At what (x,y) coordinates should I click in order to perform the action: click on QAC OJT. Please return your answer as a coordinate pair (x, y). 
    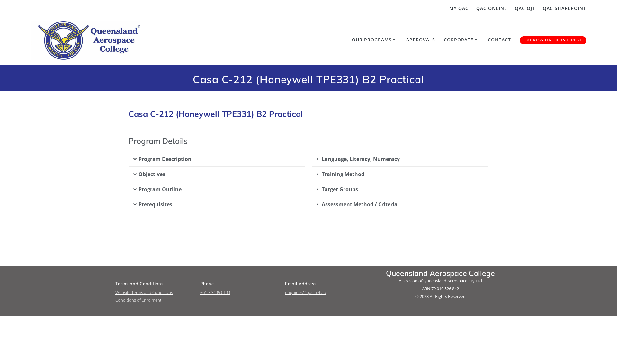
    Looking at the image, I should click on (523, 8).